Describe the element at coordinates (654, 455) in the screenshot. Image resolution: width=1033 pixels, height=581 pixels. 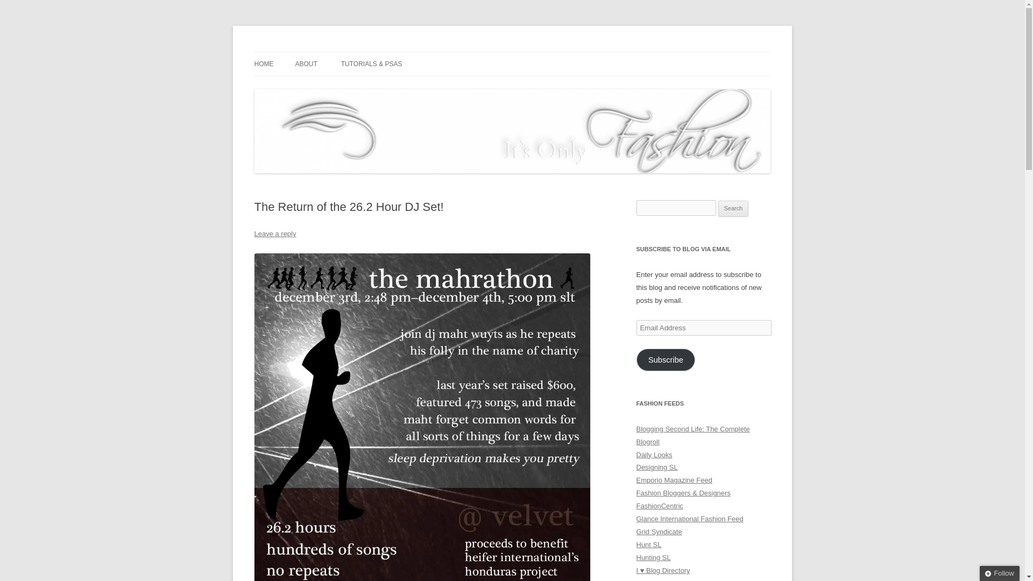
I see `Daily Looks` at that location.